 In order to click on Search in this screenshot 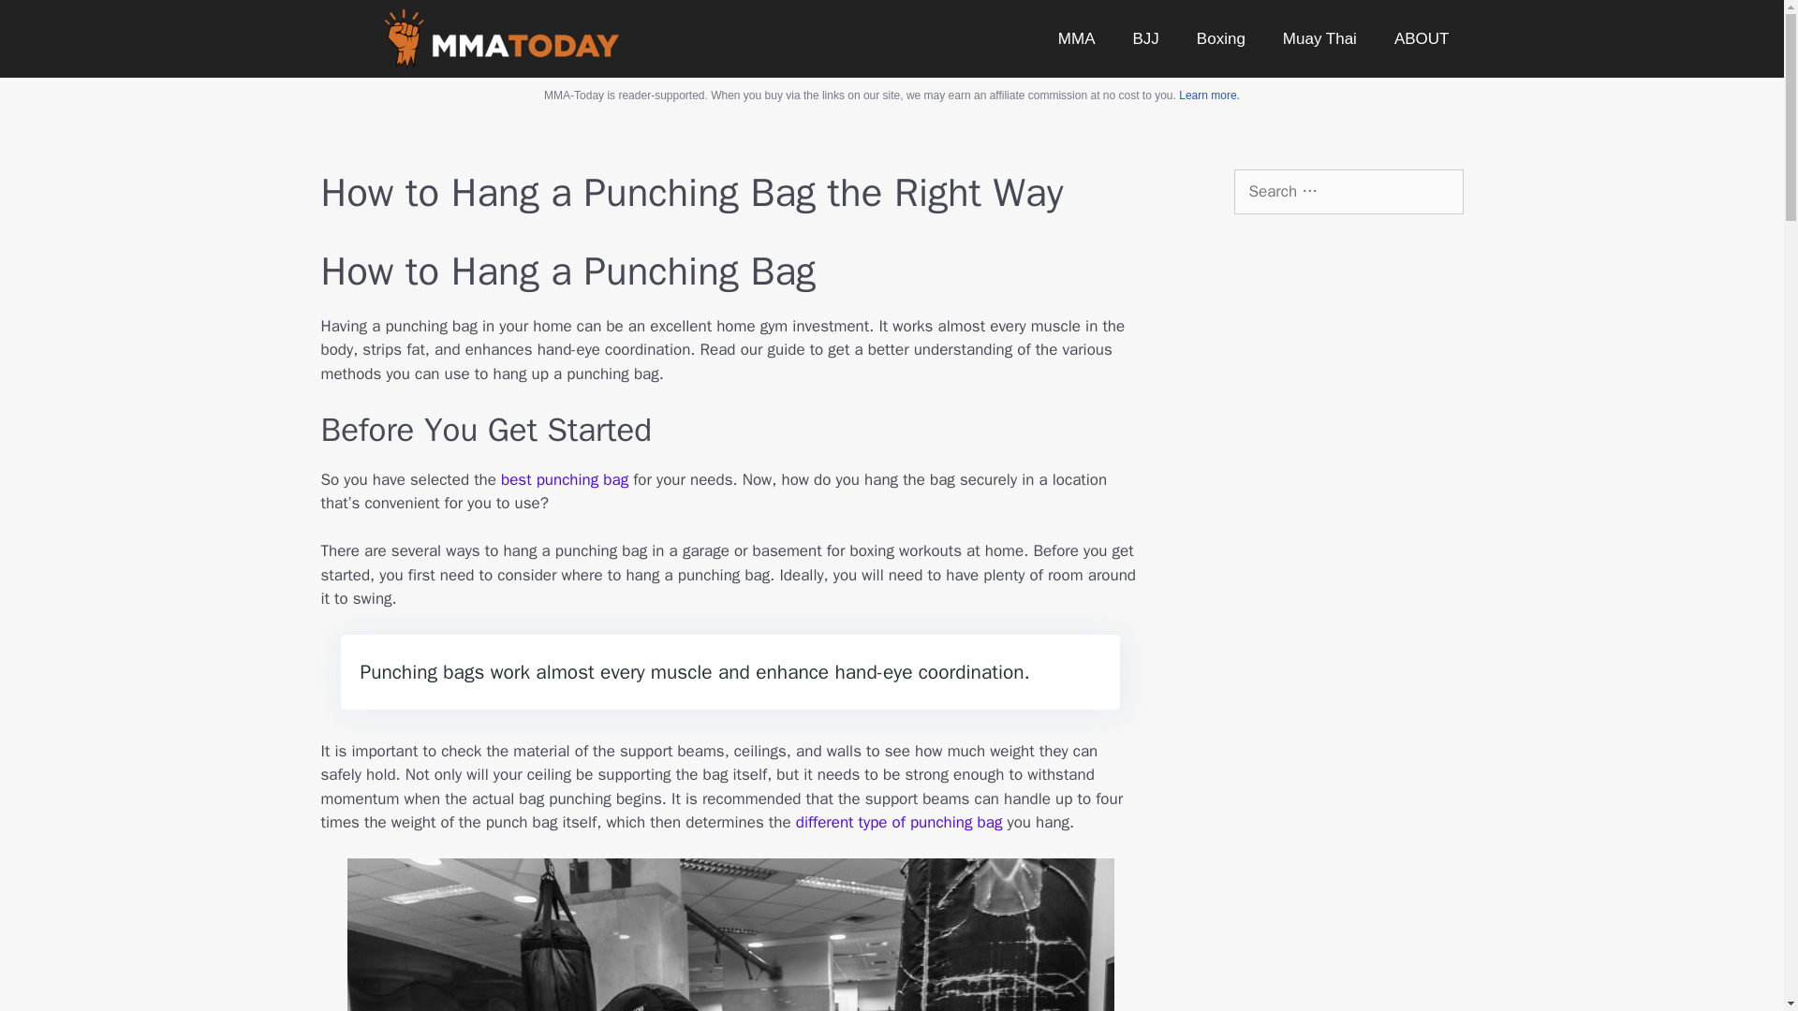, I will do `click(44, 22)`.